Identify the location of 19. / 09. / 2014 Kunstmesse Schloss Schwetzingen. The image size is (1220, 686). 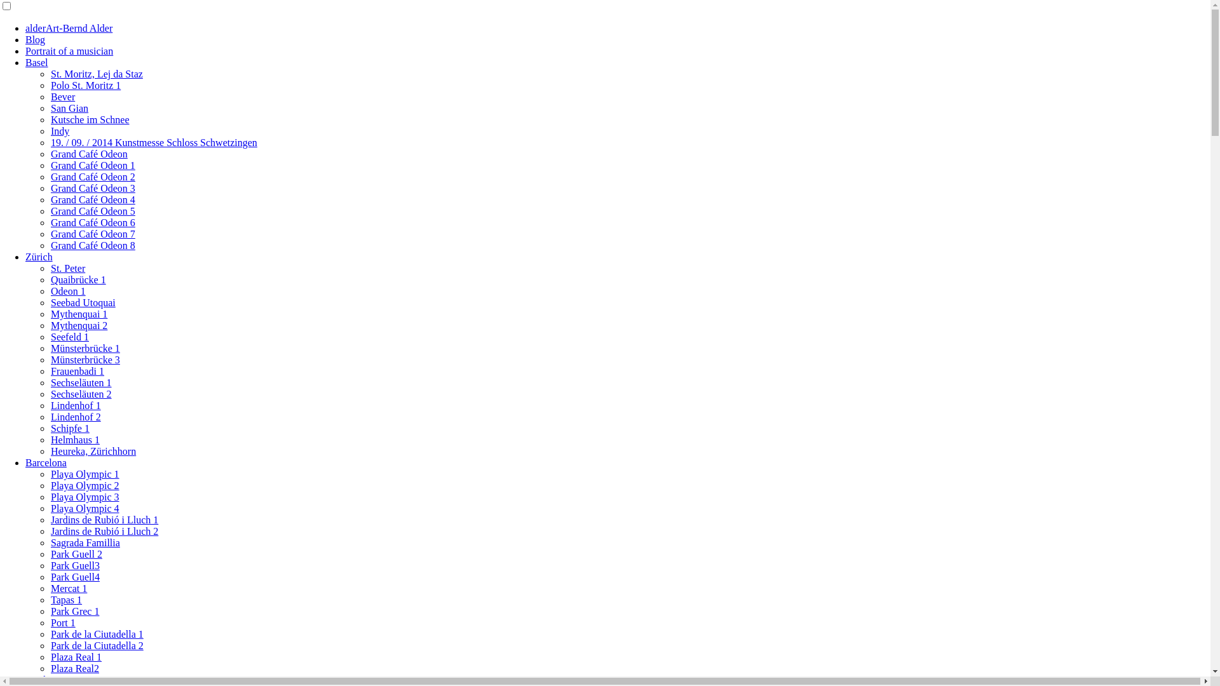
(154, 142).